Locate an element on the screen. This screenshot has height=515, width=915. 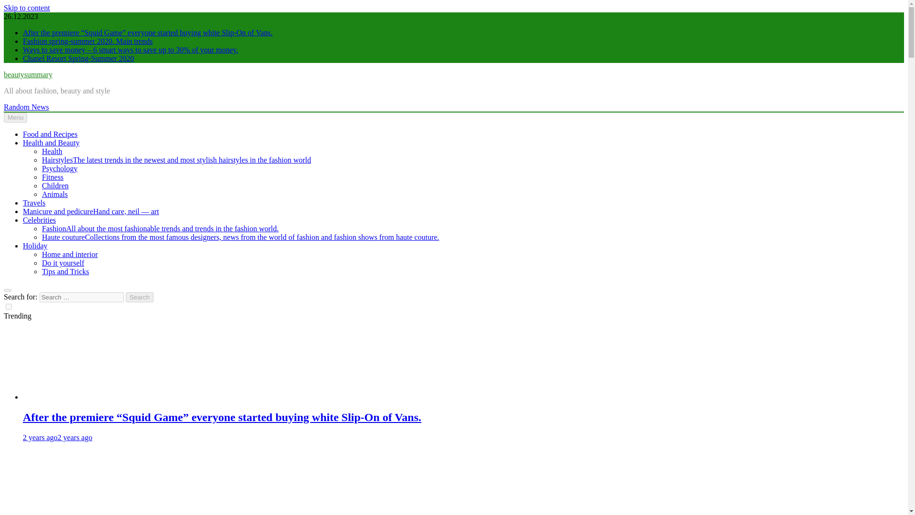
Holiday is located at coordinates (35, 245).